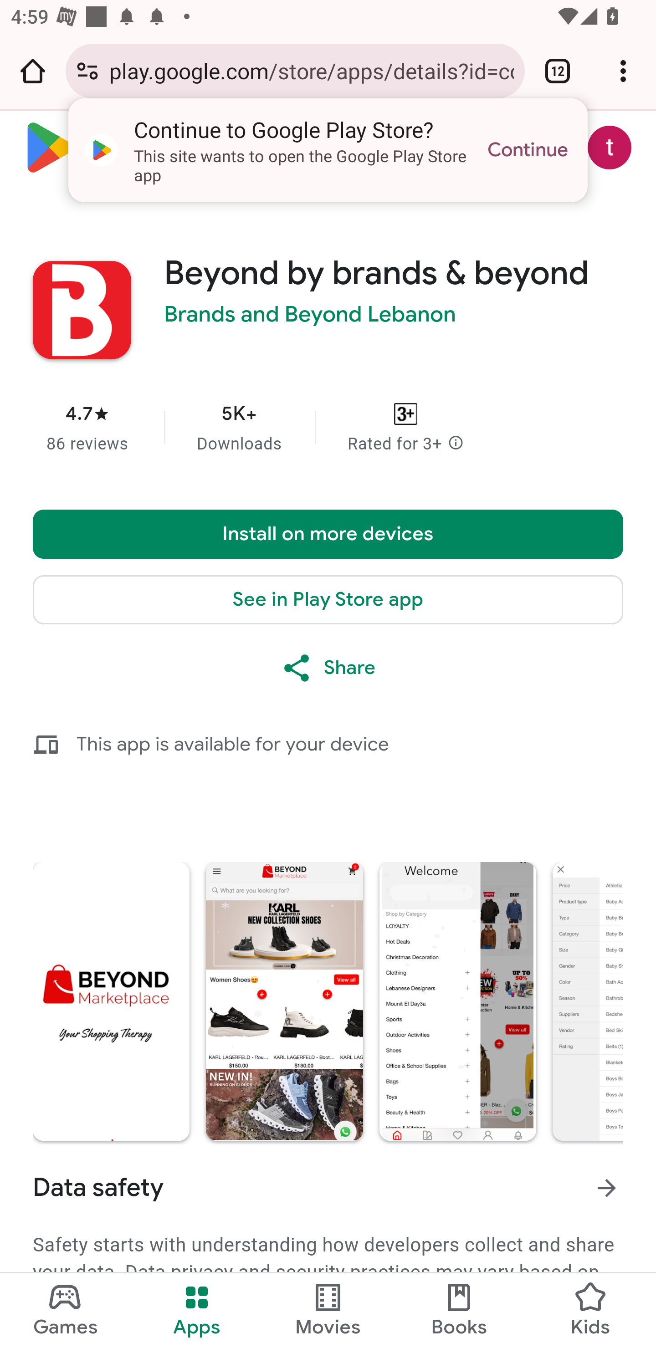 This screenshot has height=1348, width=656. What do you see at coordinates (328, 668) in the screenshot?
I see `Share` at bounding box center [328, 668].